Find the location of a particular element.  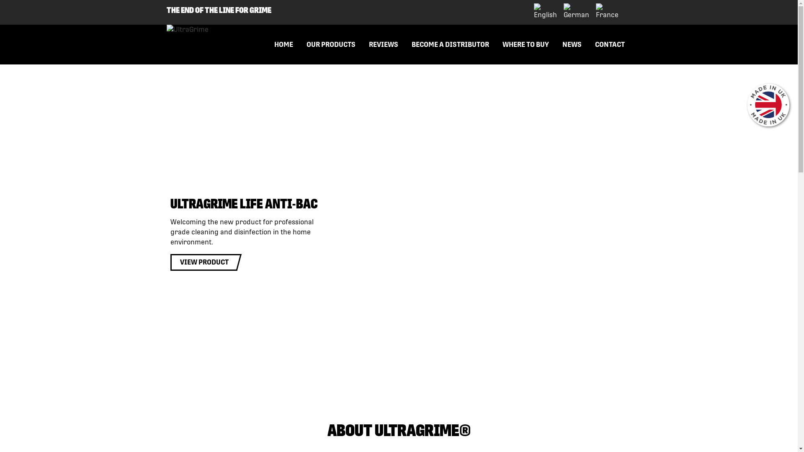

NEWS is located at coordinates (572, 44).